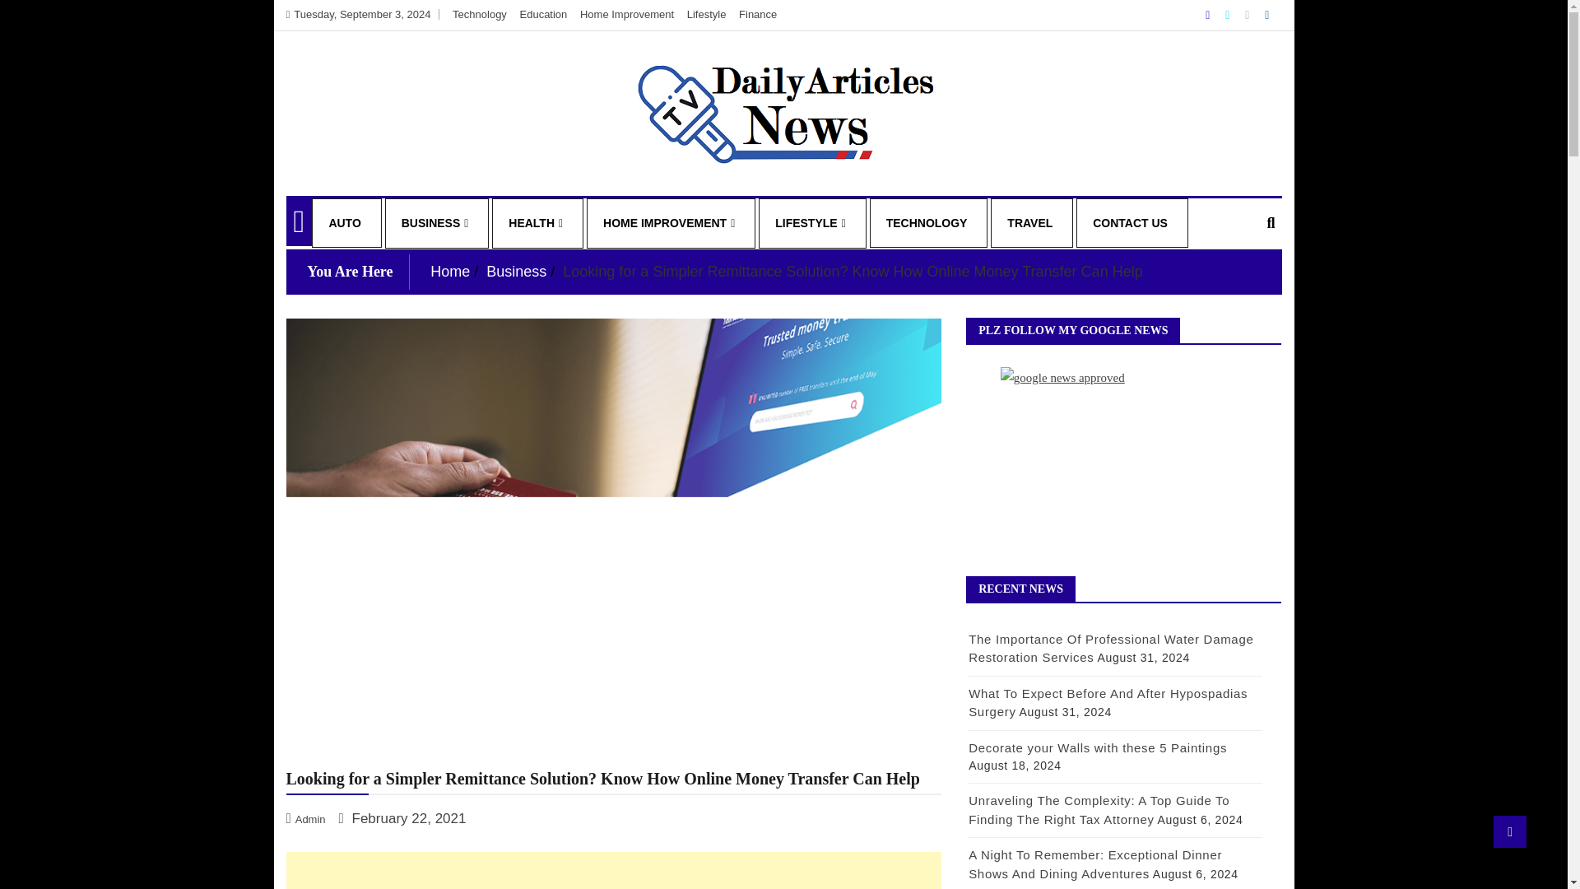 This screenshot has width=1580, height=889. What do you see at coordinates (402, 818) in the screenshot?
I see `February 22, 2021` at bounding box center [402, 818].